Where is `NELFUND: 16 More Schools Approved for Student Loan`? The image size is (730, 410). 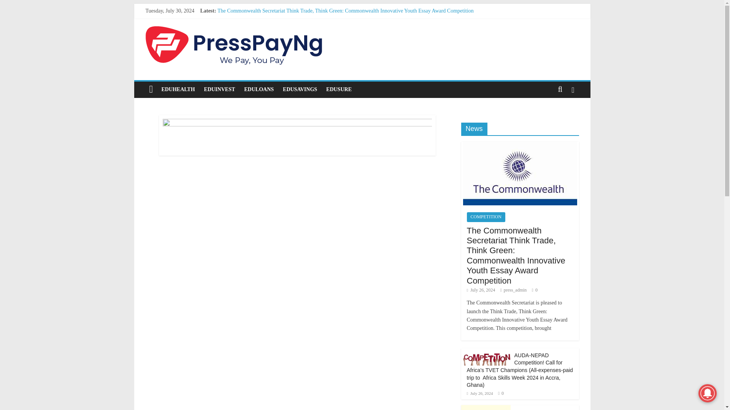 NELFUND: 16 More Schools Approved for Student Loan is located at coordinates (539, 409).